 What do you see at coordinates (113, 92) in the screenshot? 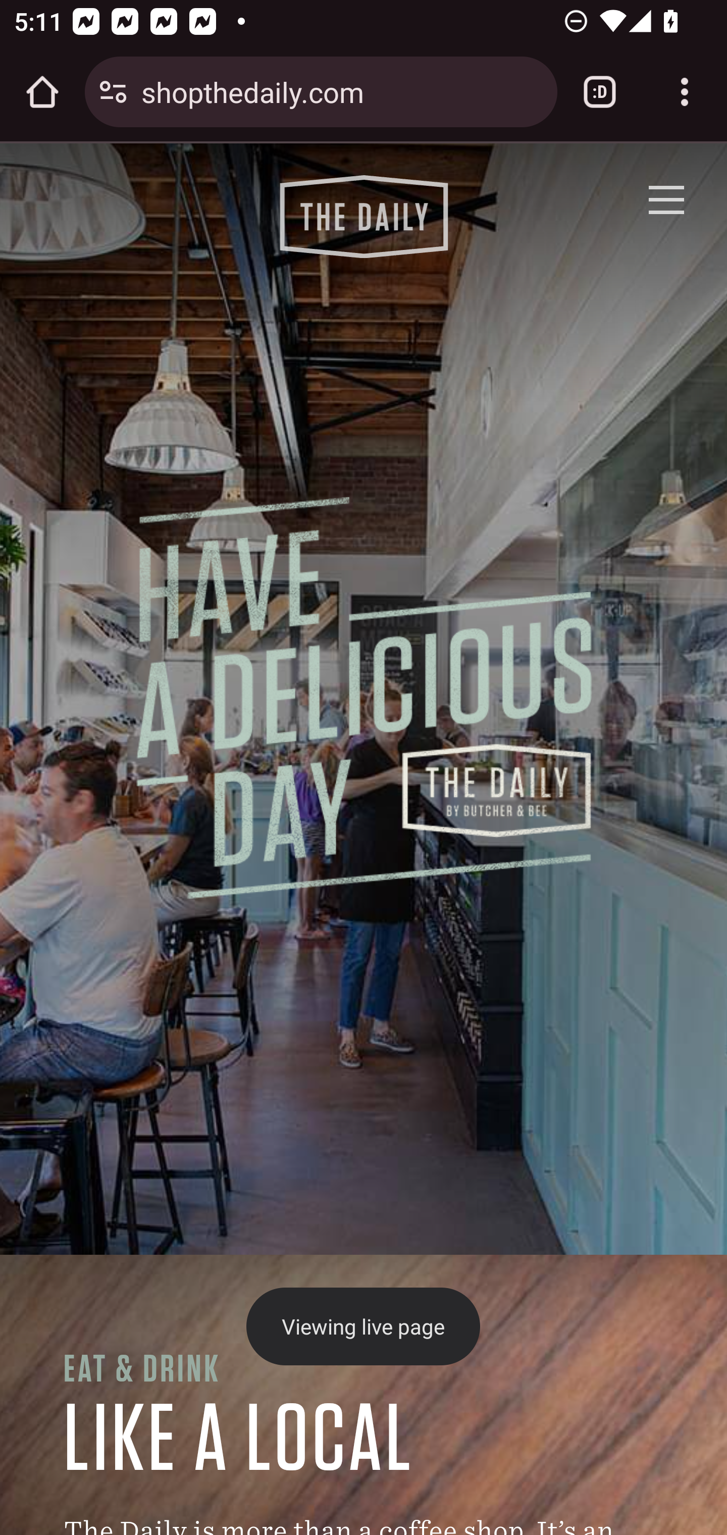
I see `Connection is secure` at bounding box center [113, 92].